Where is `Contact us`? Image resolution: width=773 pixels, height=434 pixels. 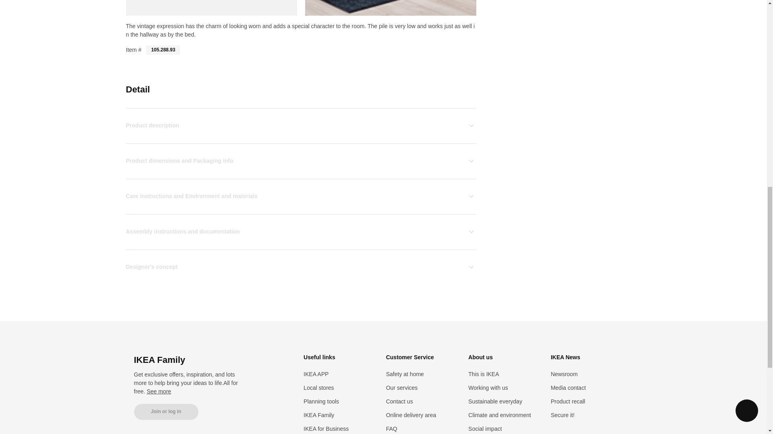
Contact us is located at coordinates (399, 401).